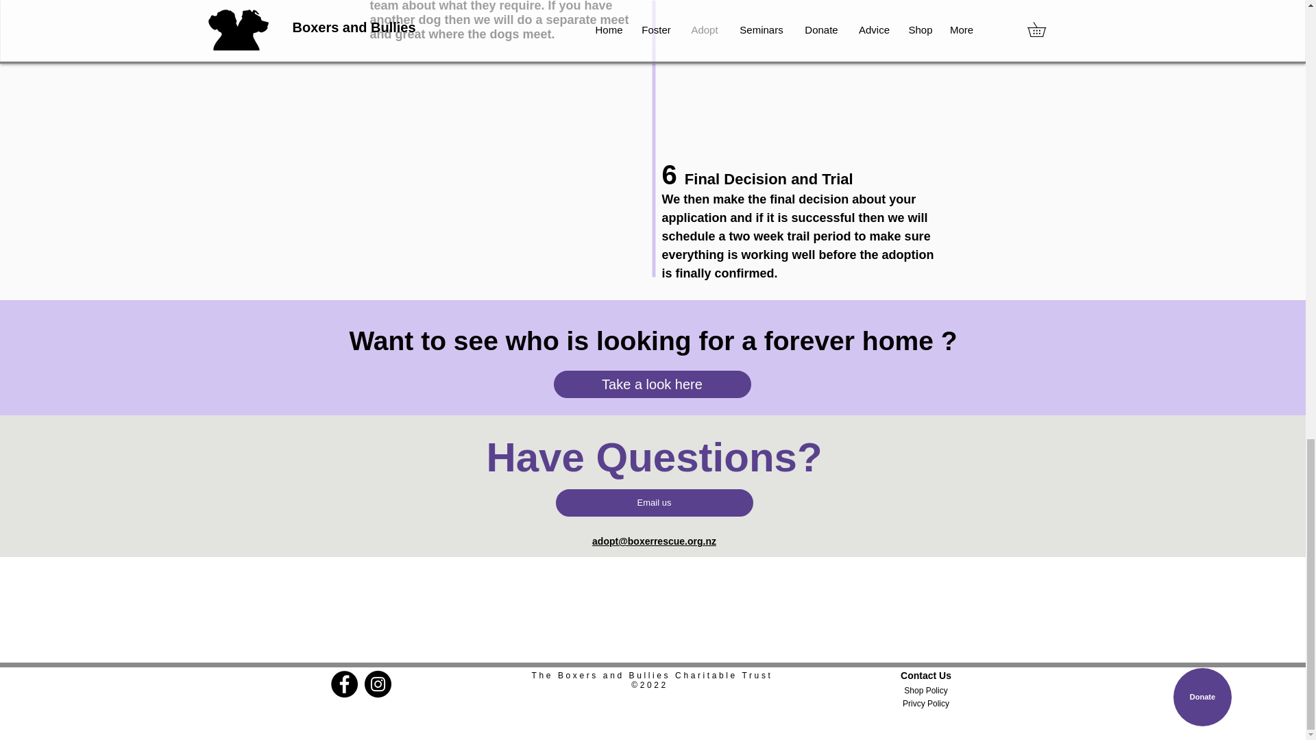 The width and height of the screenshot is (1316, 740). What do you see at coordinates (654, 502) in the screenshot?
I see `Email us` at bounding box center [654, 502].